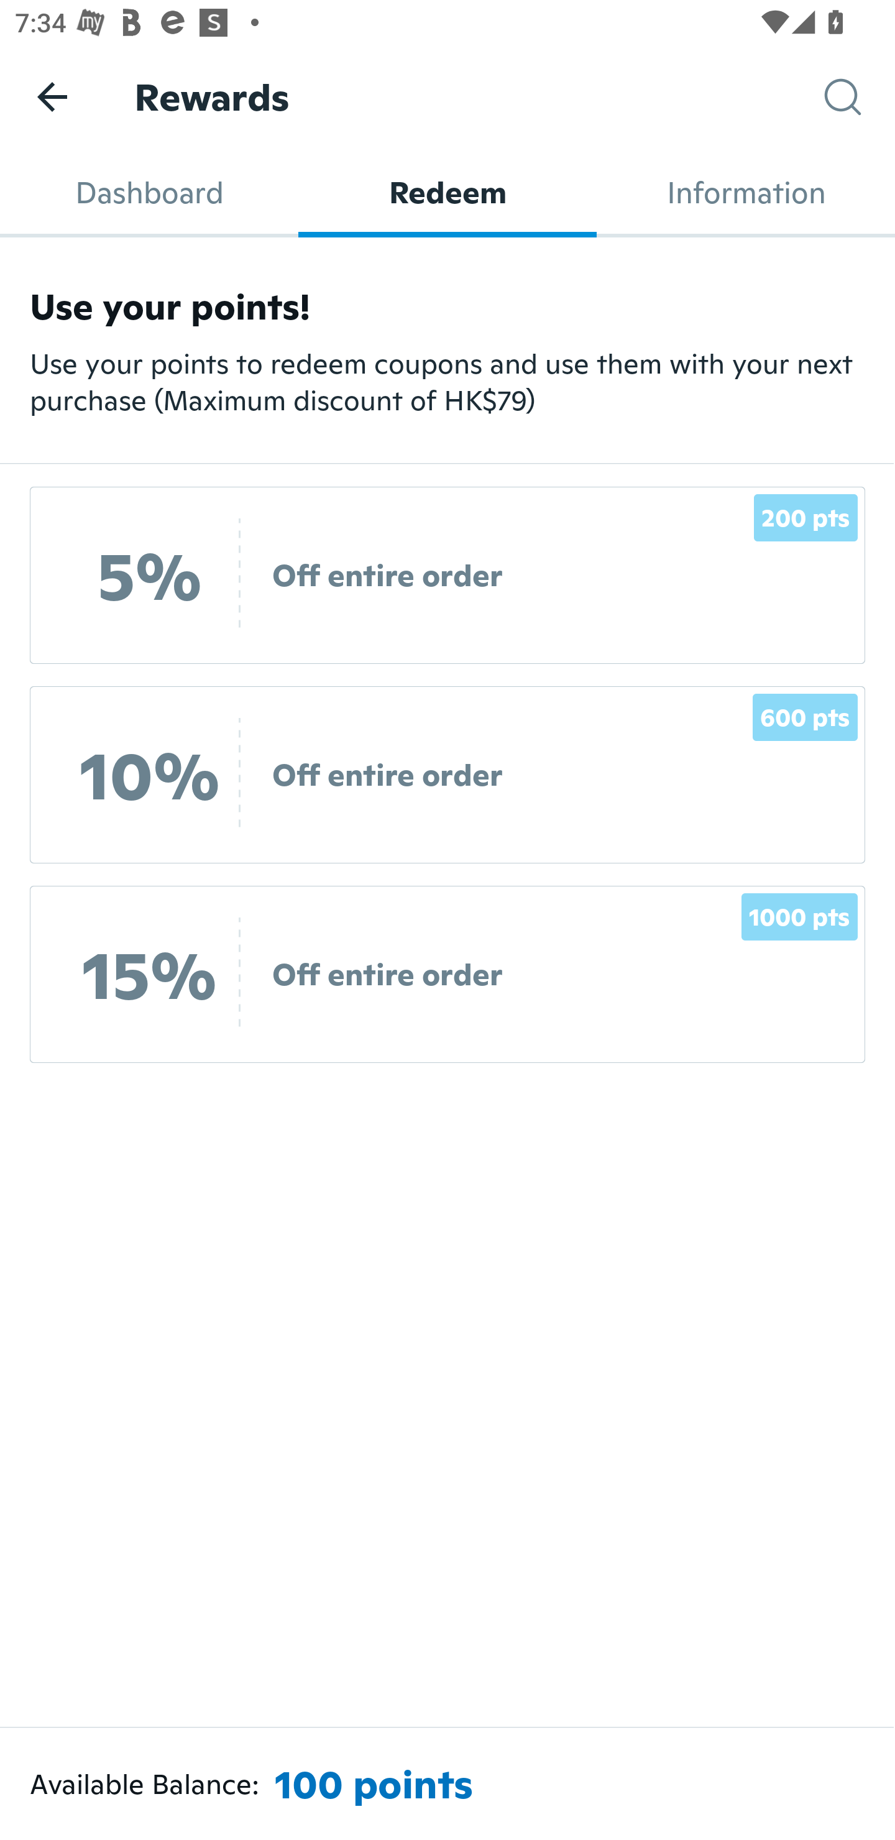 The image size is (895, 1840). Describe the element at coordinates (447, 775) in the screenshot. I see `10% 600 pts Off entire order` at that location.